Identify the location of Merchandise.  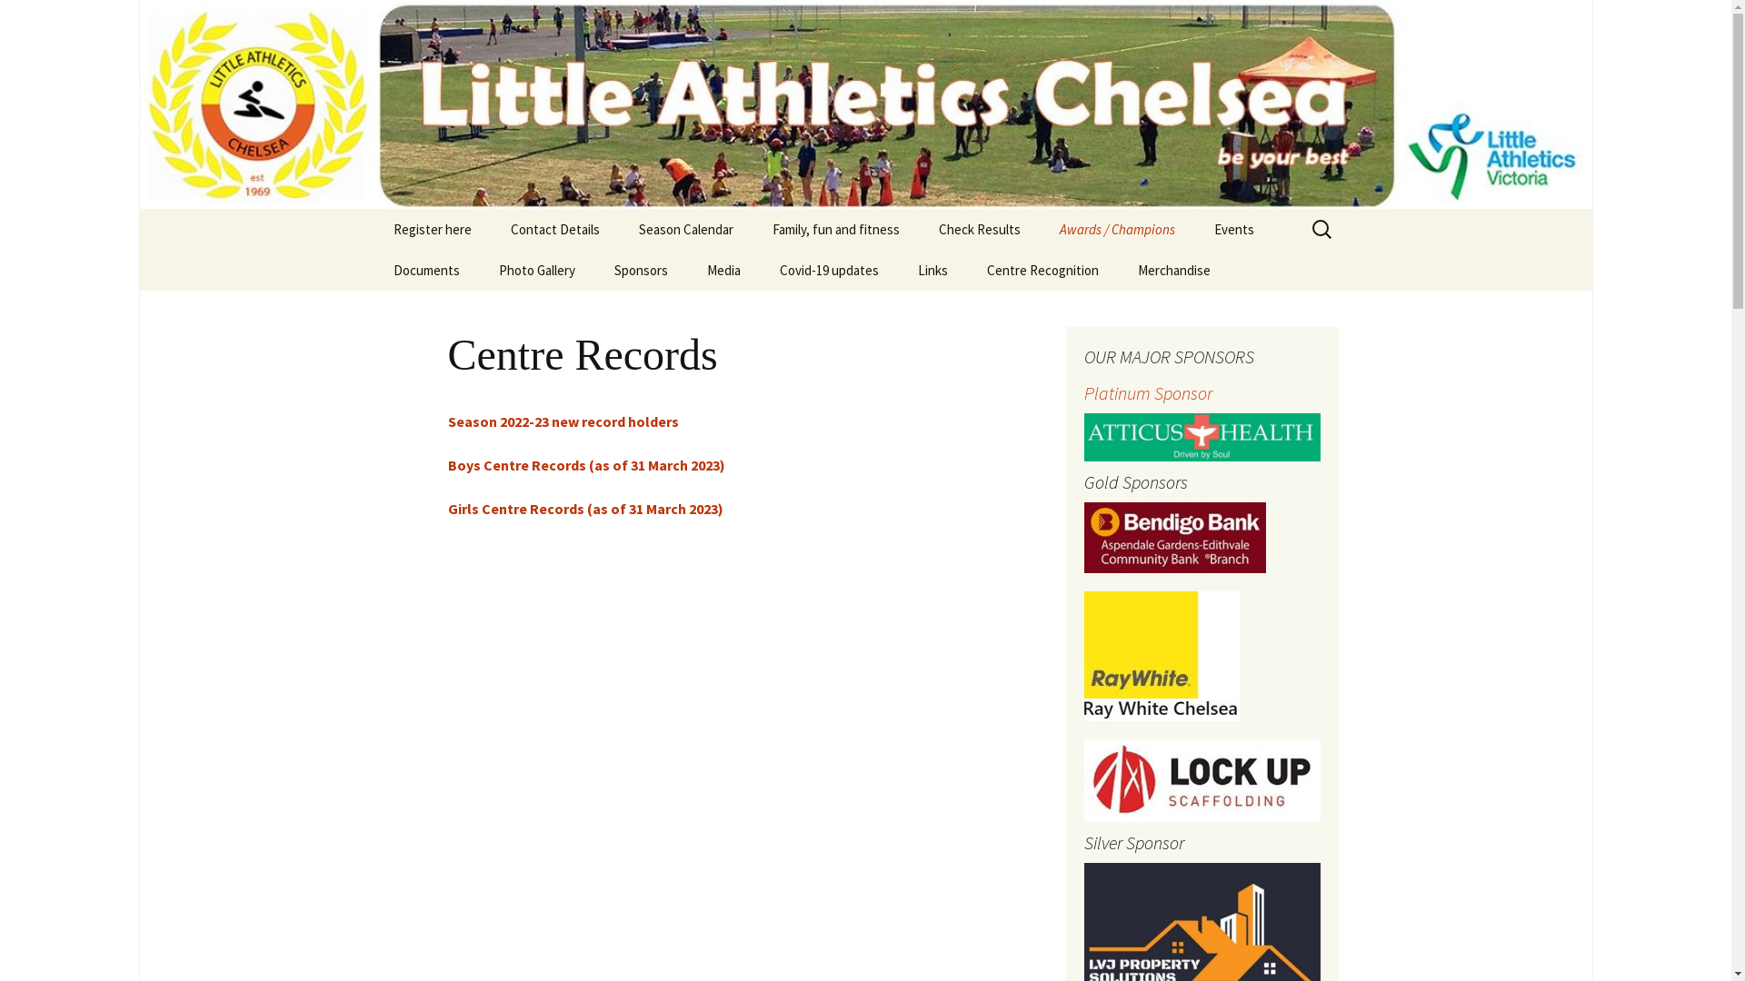
(1174, 271).